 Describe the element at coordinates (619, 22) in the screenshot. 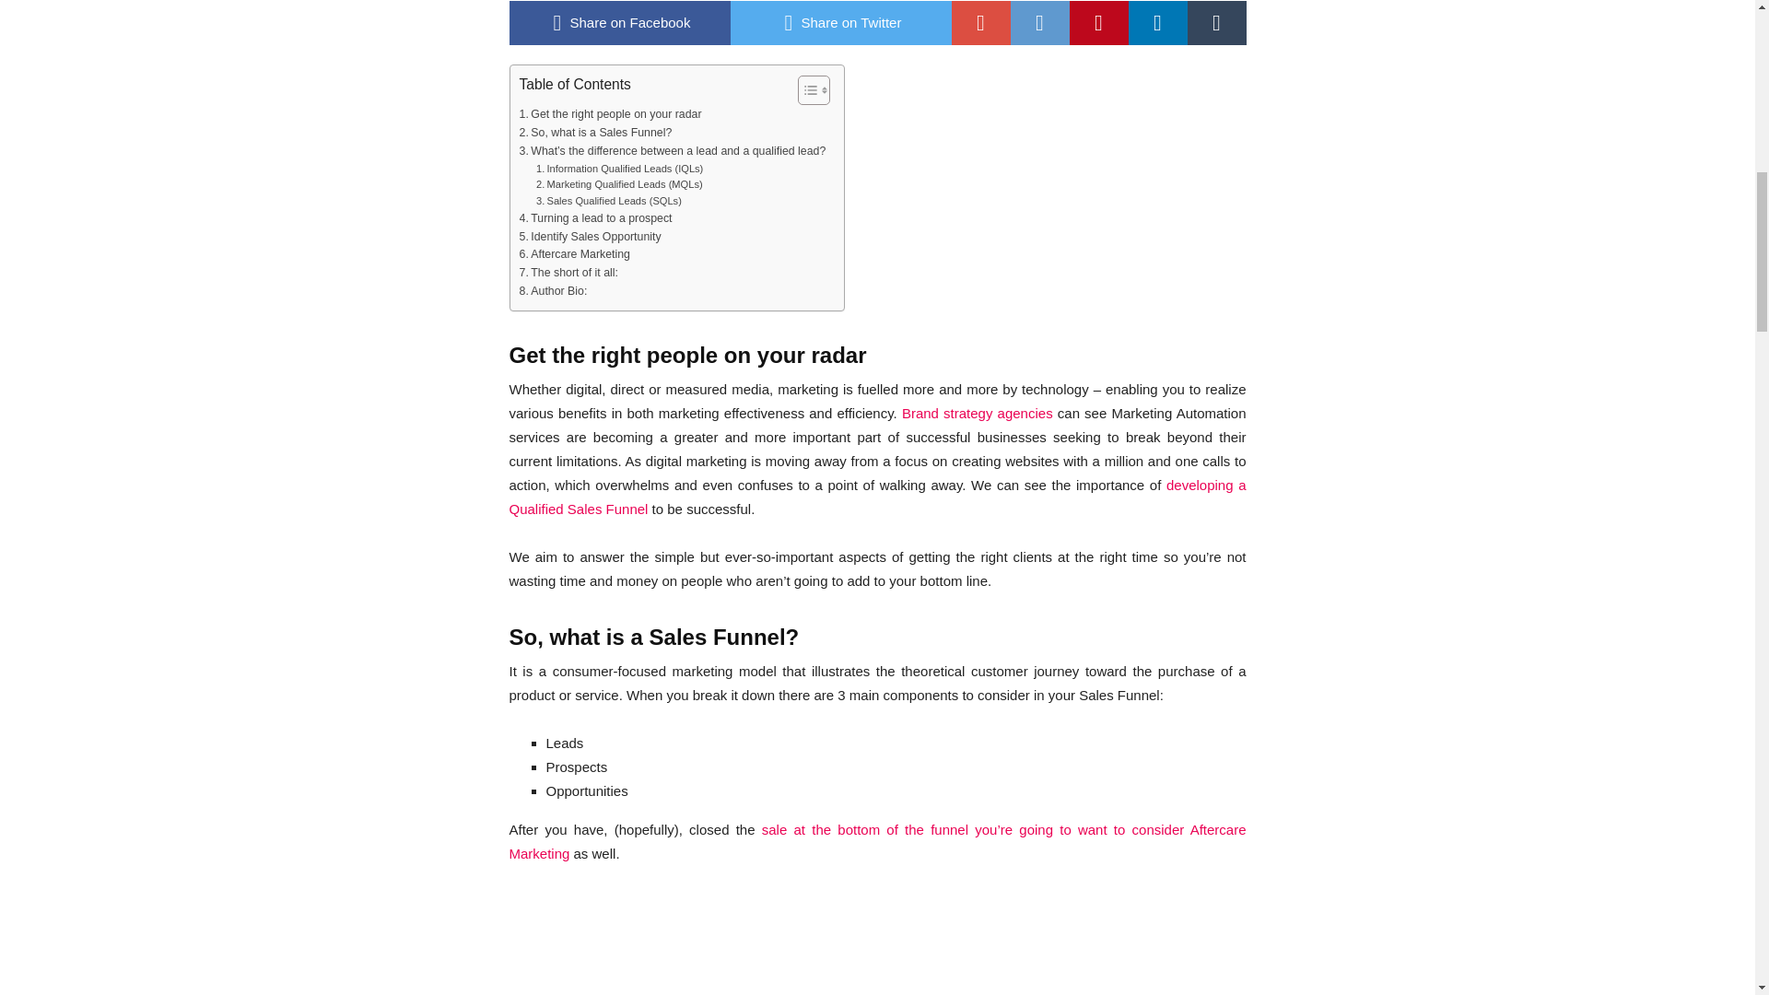

I see `facebook` at that location.